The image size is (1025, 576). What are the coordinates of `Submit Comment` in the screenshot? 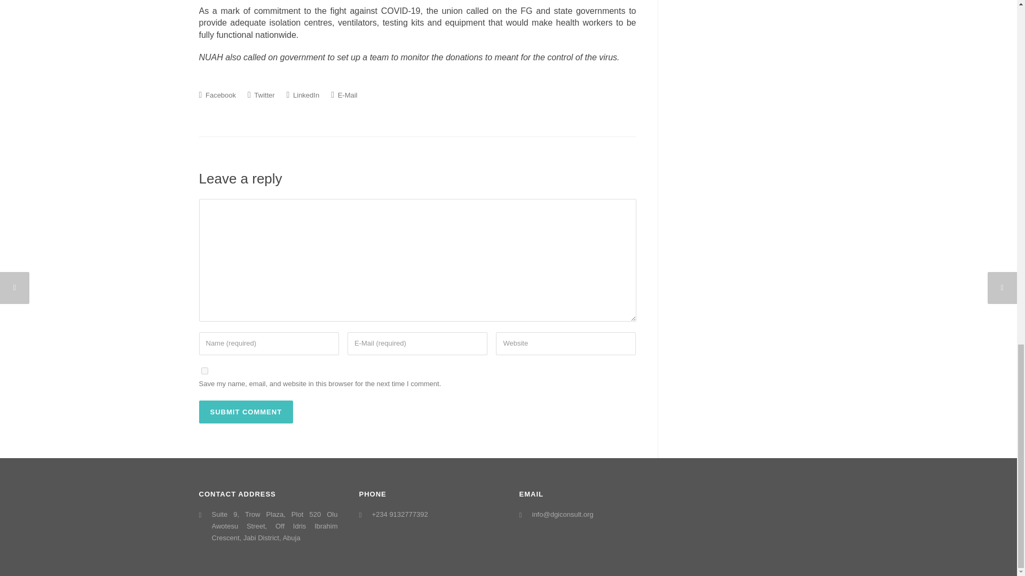 It's located at (246, 412).